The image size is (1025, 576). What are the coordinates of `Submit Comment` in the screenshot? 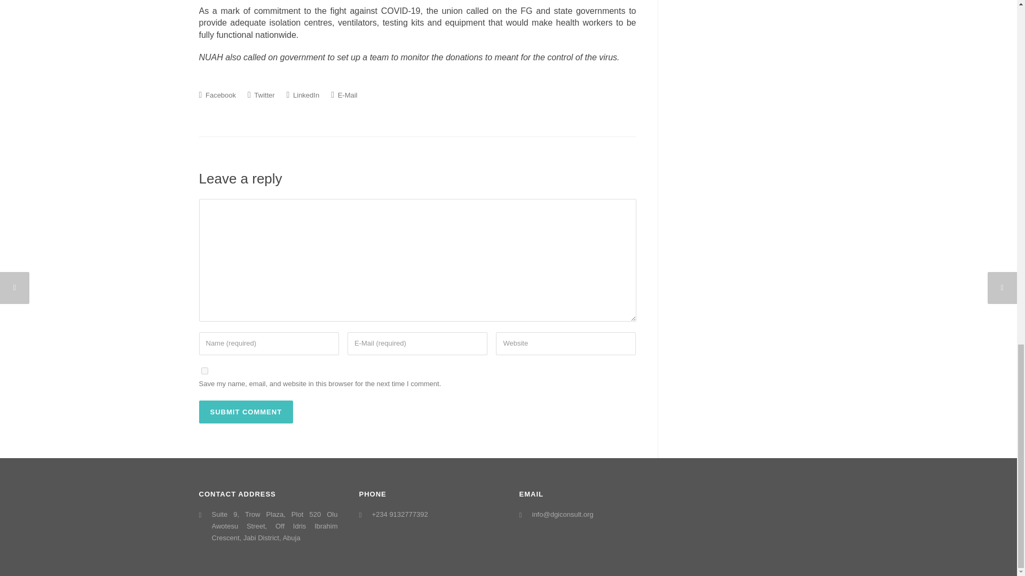 It's located at (246, 412).